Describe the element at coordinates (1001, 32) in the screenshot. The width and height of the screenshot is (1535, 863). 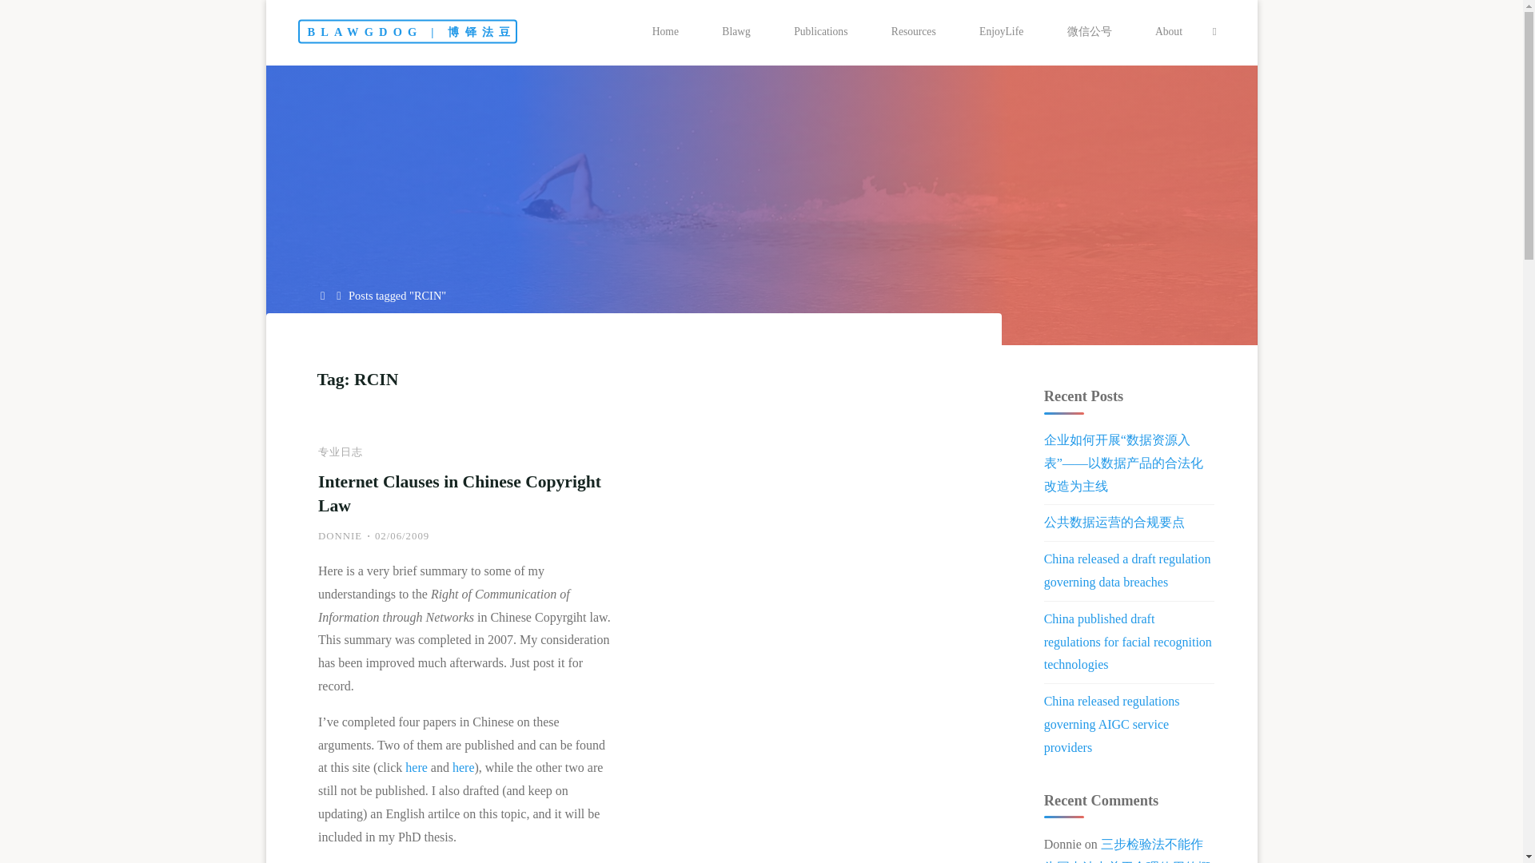
I see `EnjoyLife` at that location.